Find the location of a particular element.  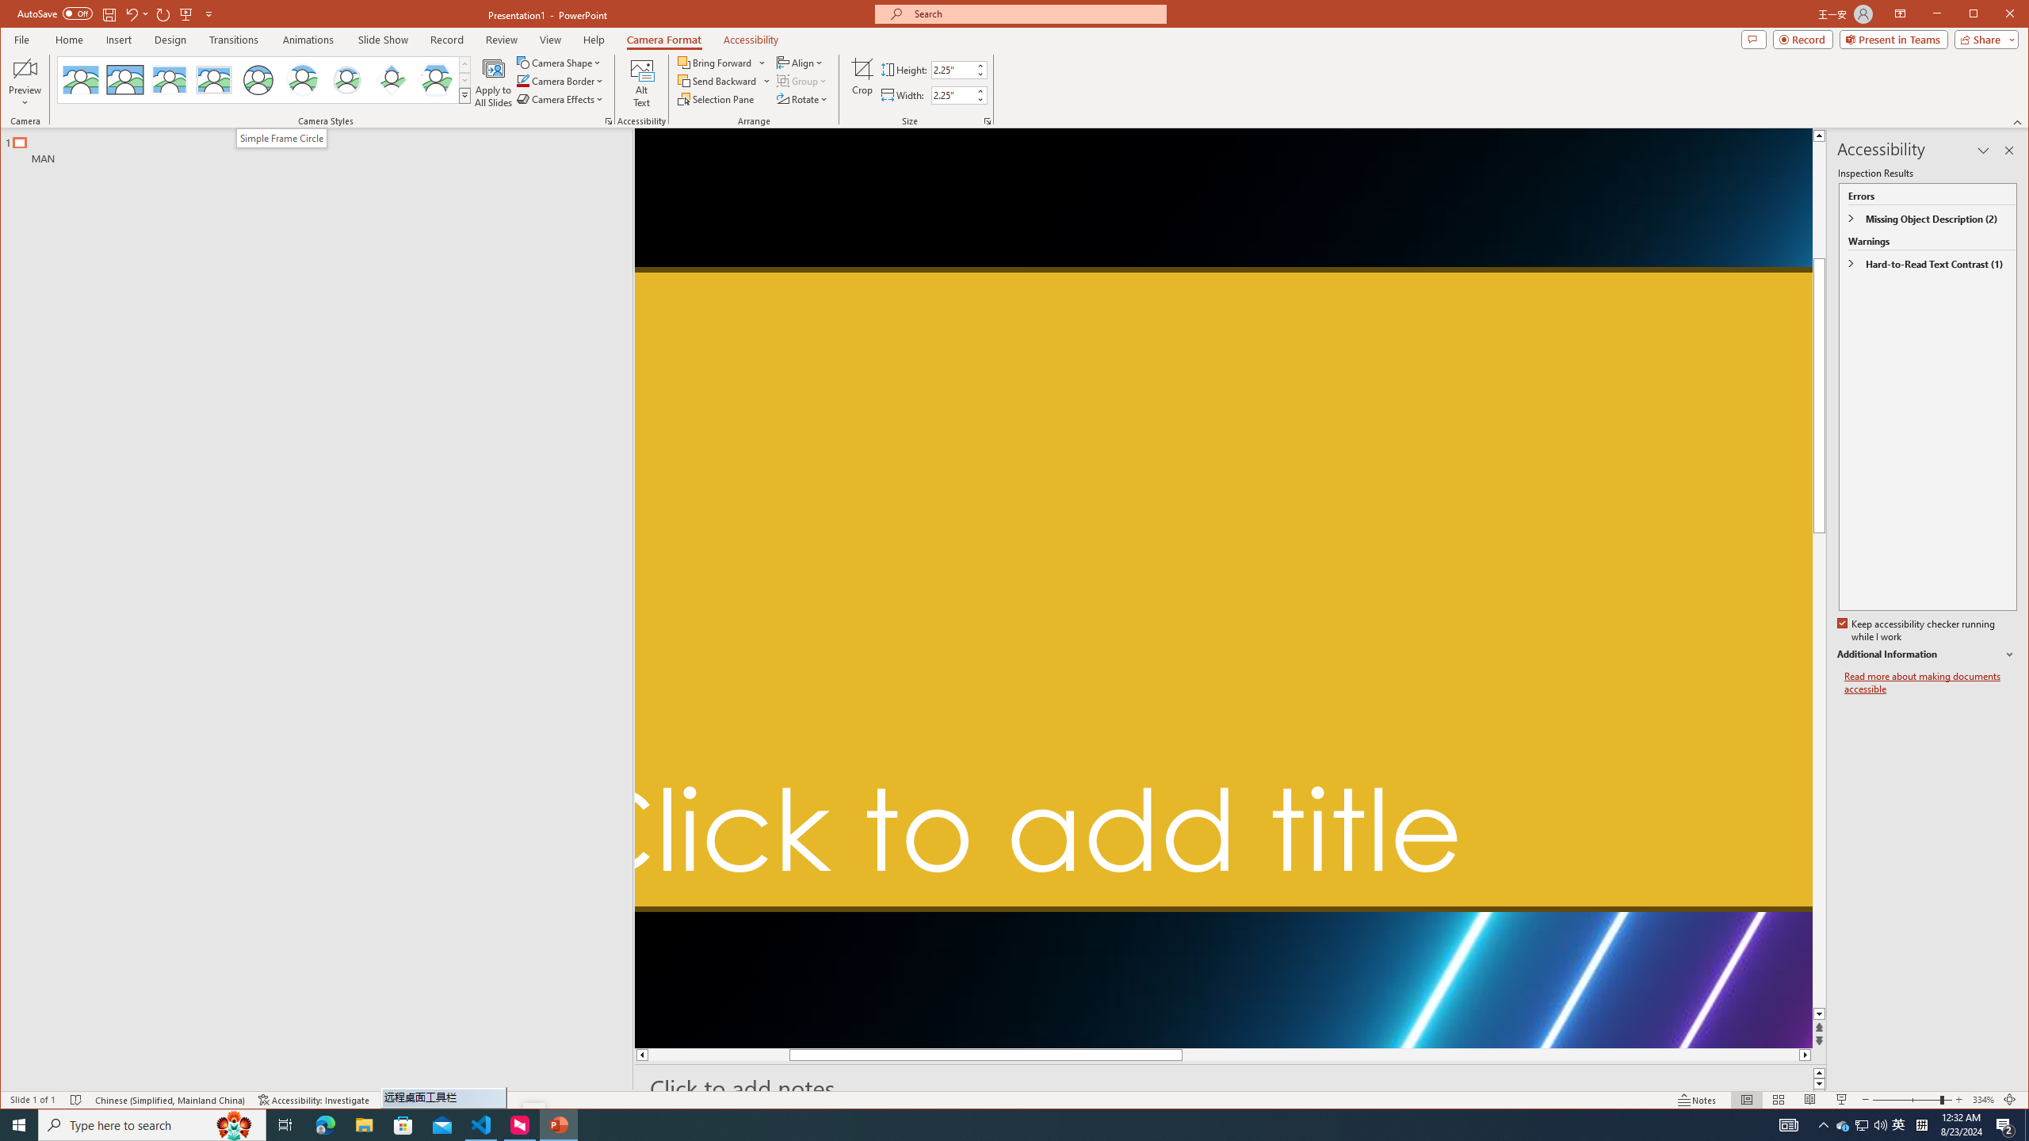

AutomationID: CameoStylesGallery is located at coordinates (265, 79).